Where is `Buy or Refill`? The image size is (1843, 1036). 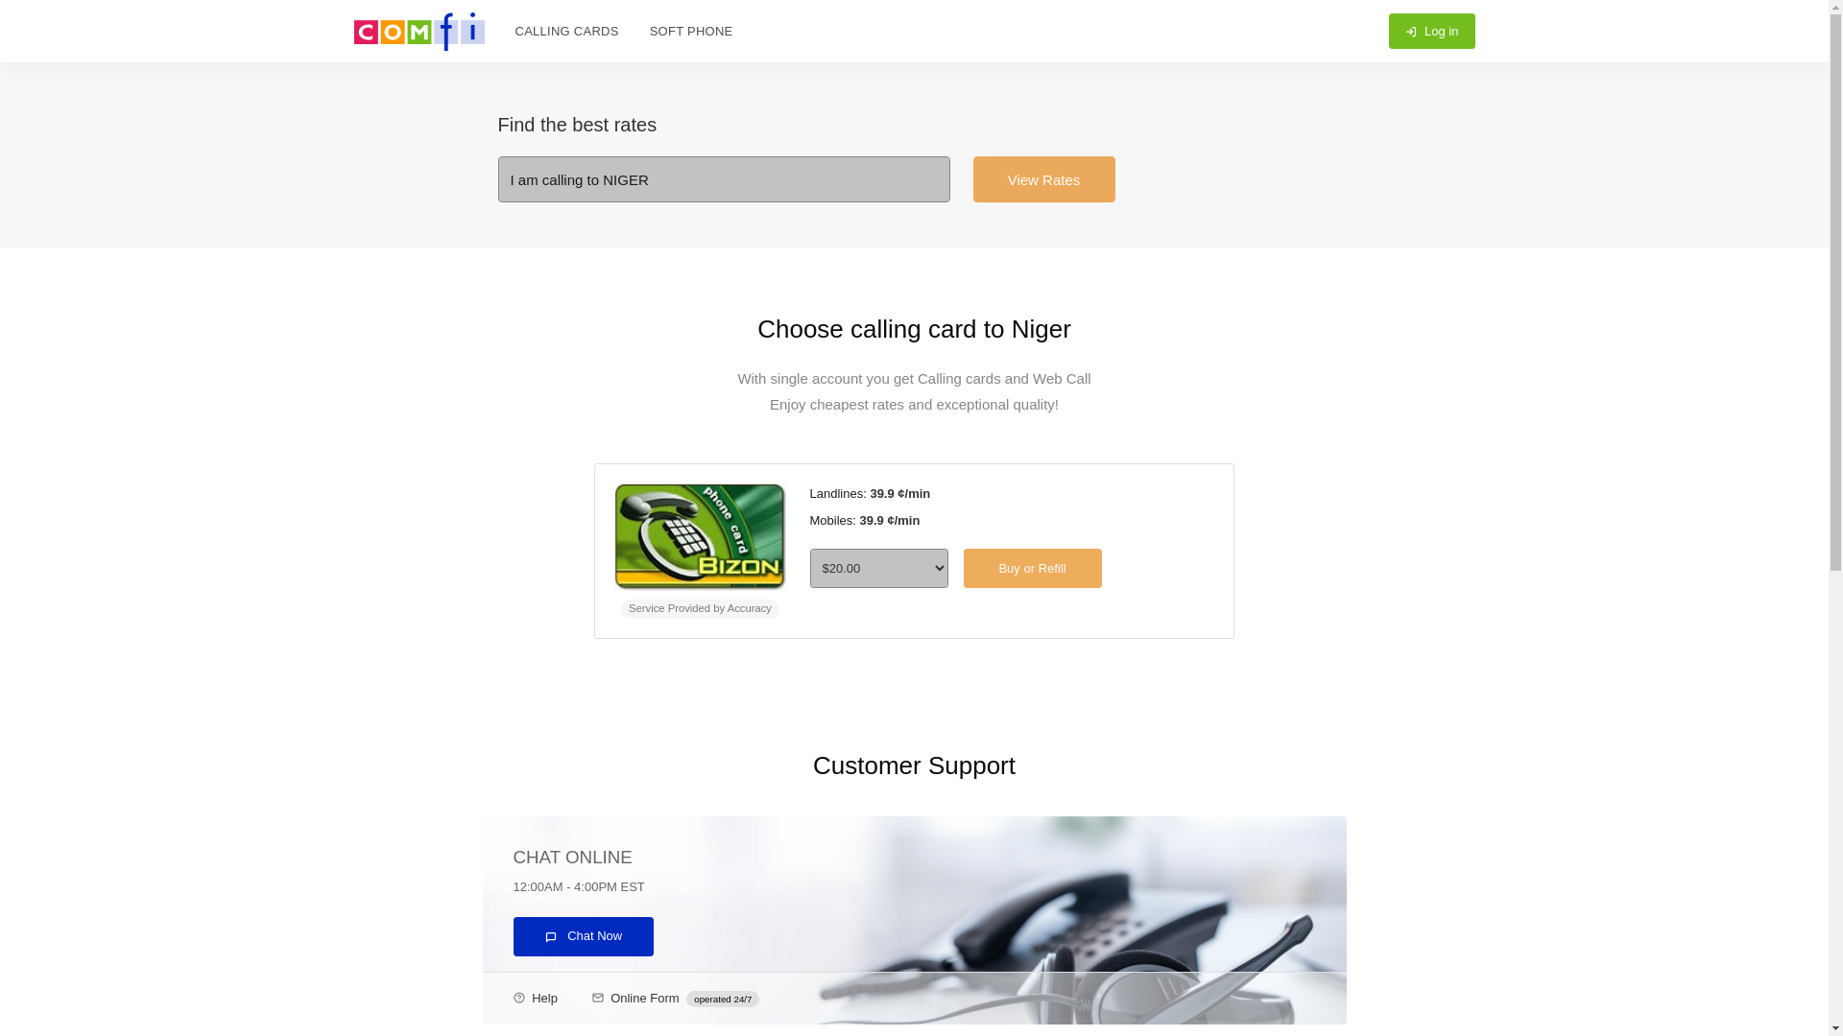
Buy or Refill is located at coordinates (1033, 568).